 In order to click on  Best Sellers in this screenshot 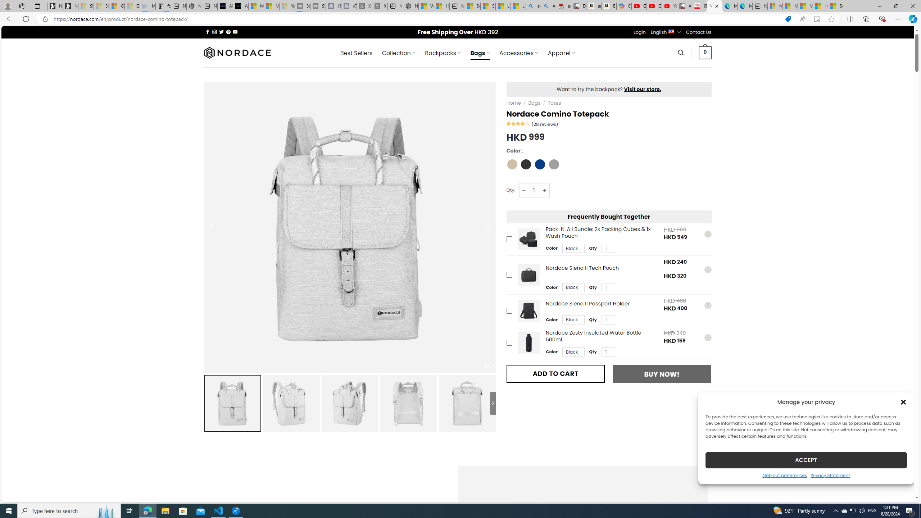, I will do `click(356, 53)`.